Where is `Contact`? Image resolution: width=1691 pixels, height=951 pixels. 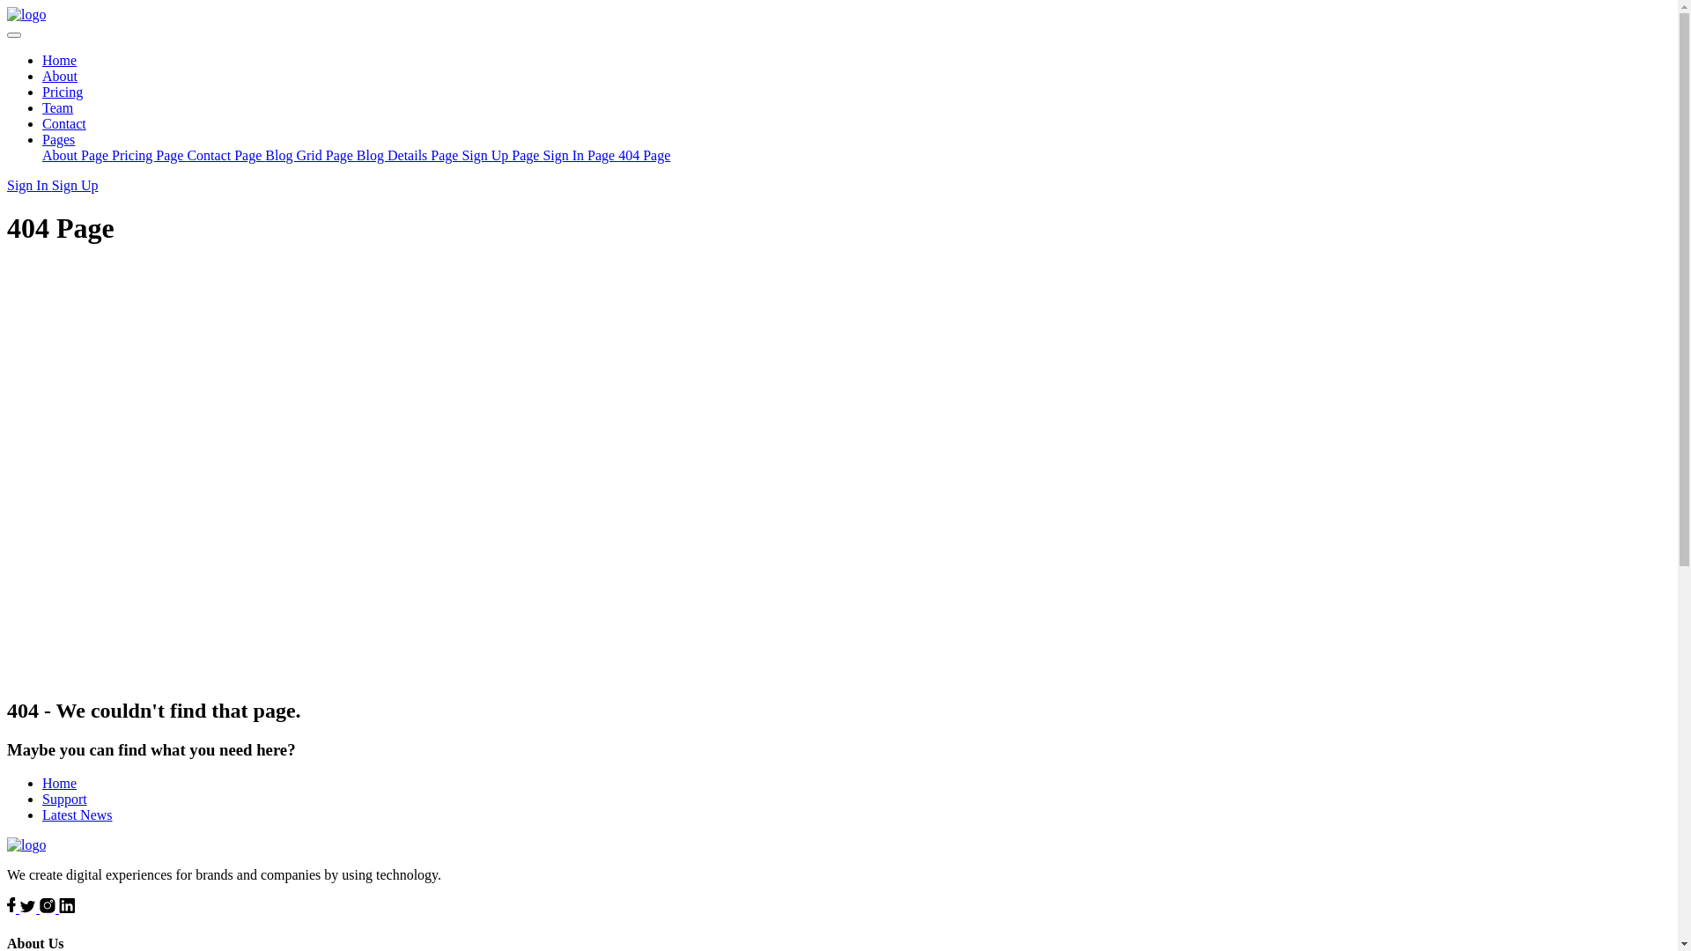 Contact is located at coordinates (64, 123).